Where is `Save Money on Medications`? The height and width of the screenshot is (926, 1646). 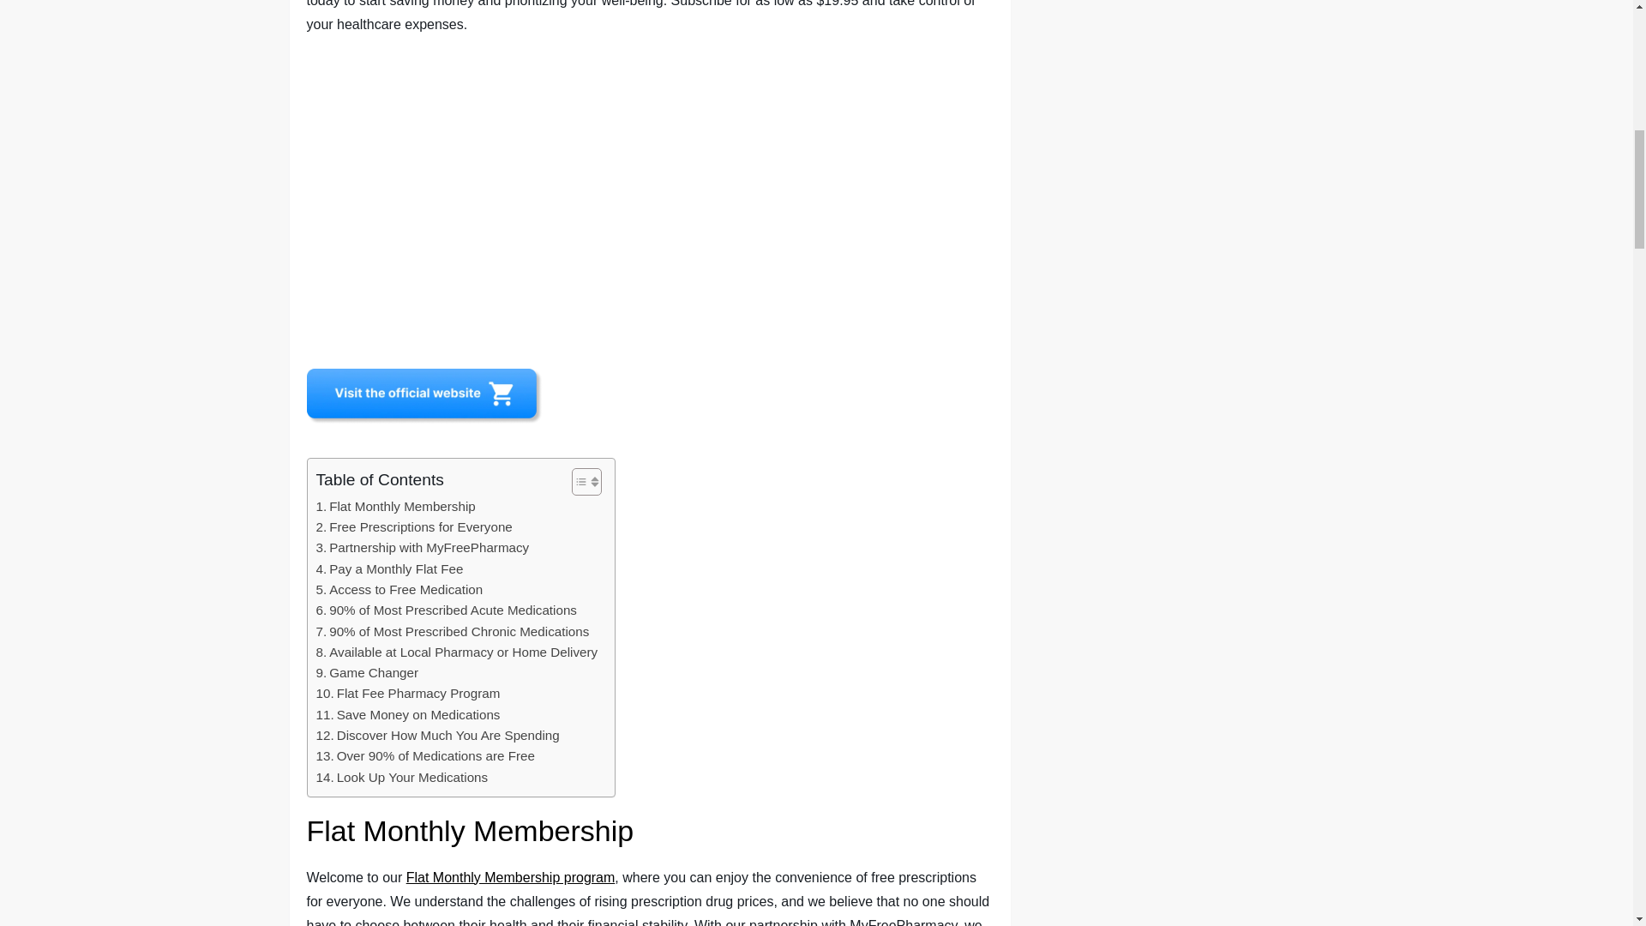 Save Money on Medications is located at coordinates (408, 714).